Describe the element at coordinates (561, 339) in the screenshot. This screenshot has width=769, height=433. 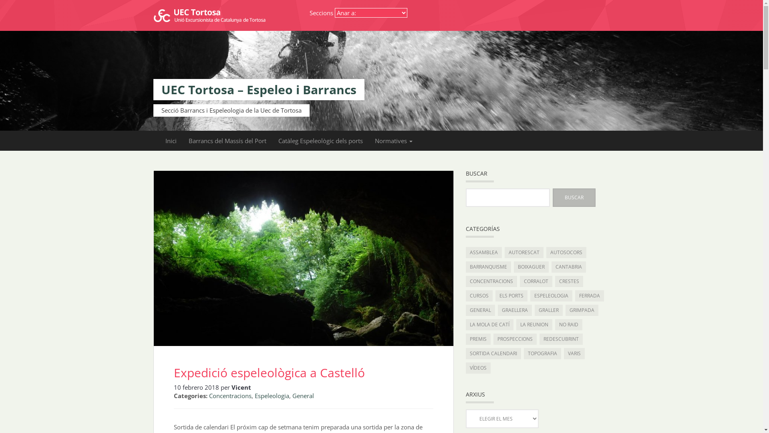
I see `REDESCUBRINT` at that location.